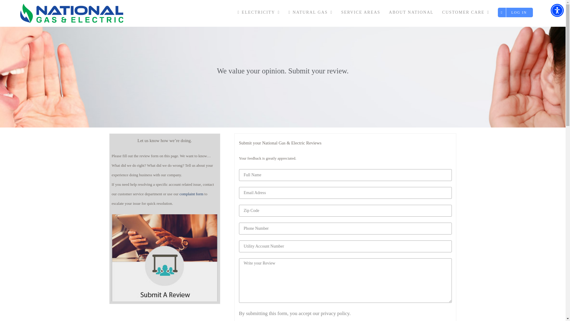 This screenshot has width=570, height=321. I want to click on LOG IN, so click(515, 12).